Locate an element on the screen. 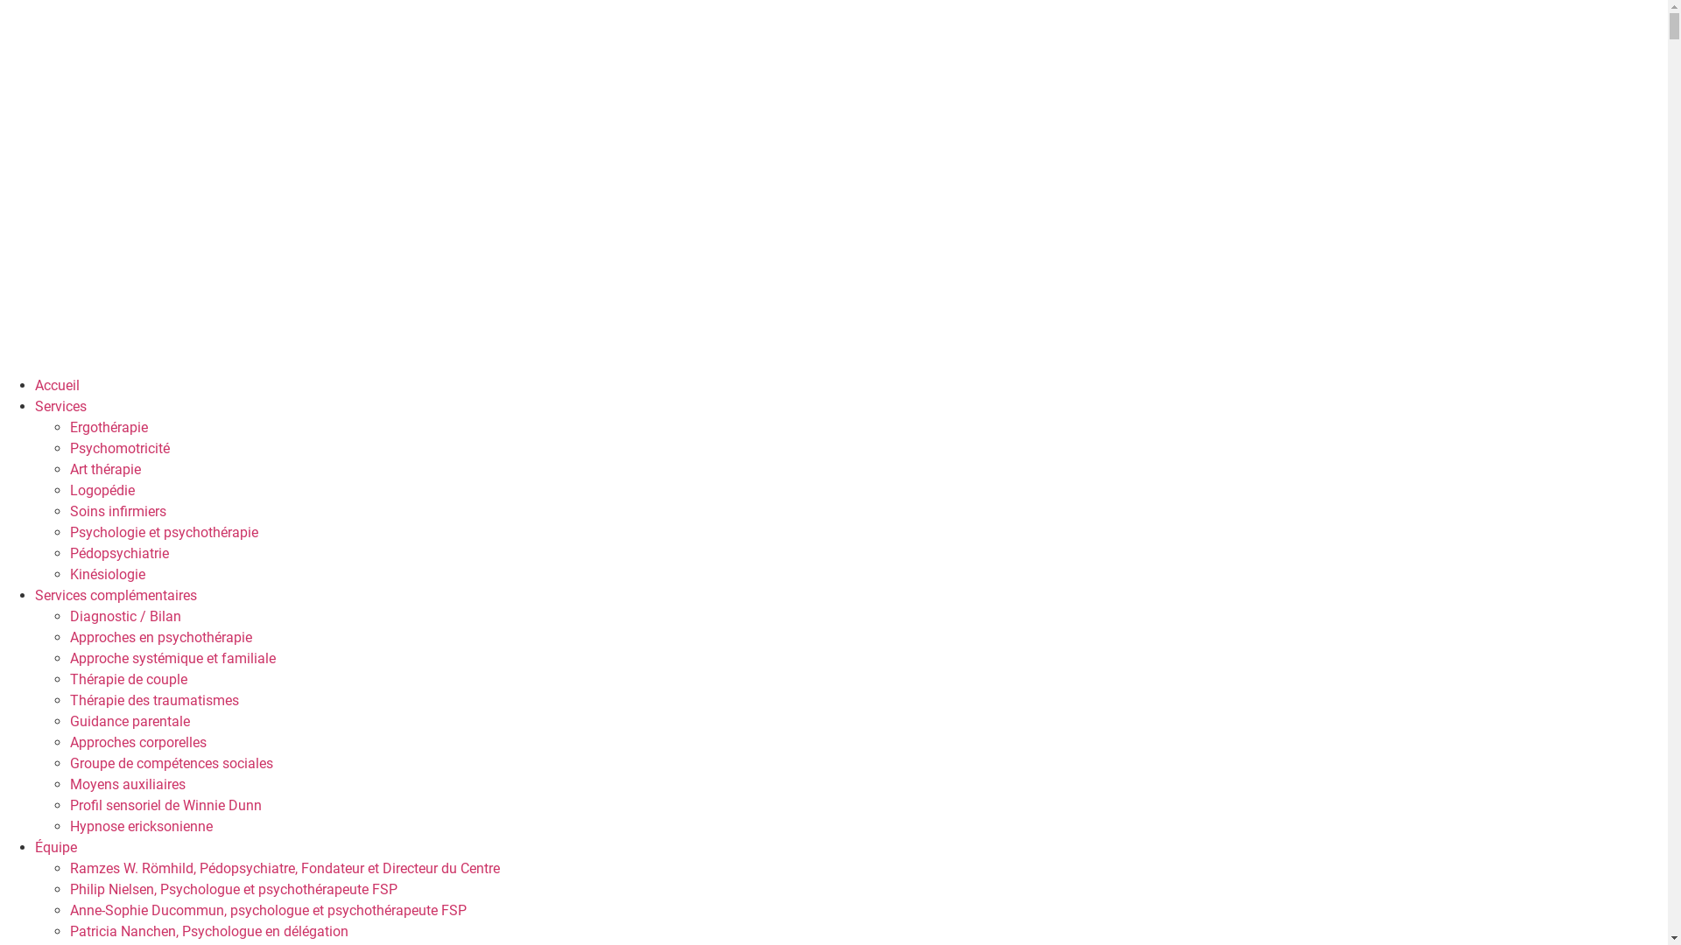  Services is located at coordinates (61, 406).